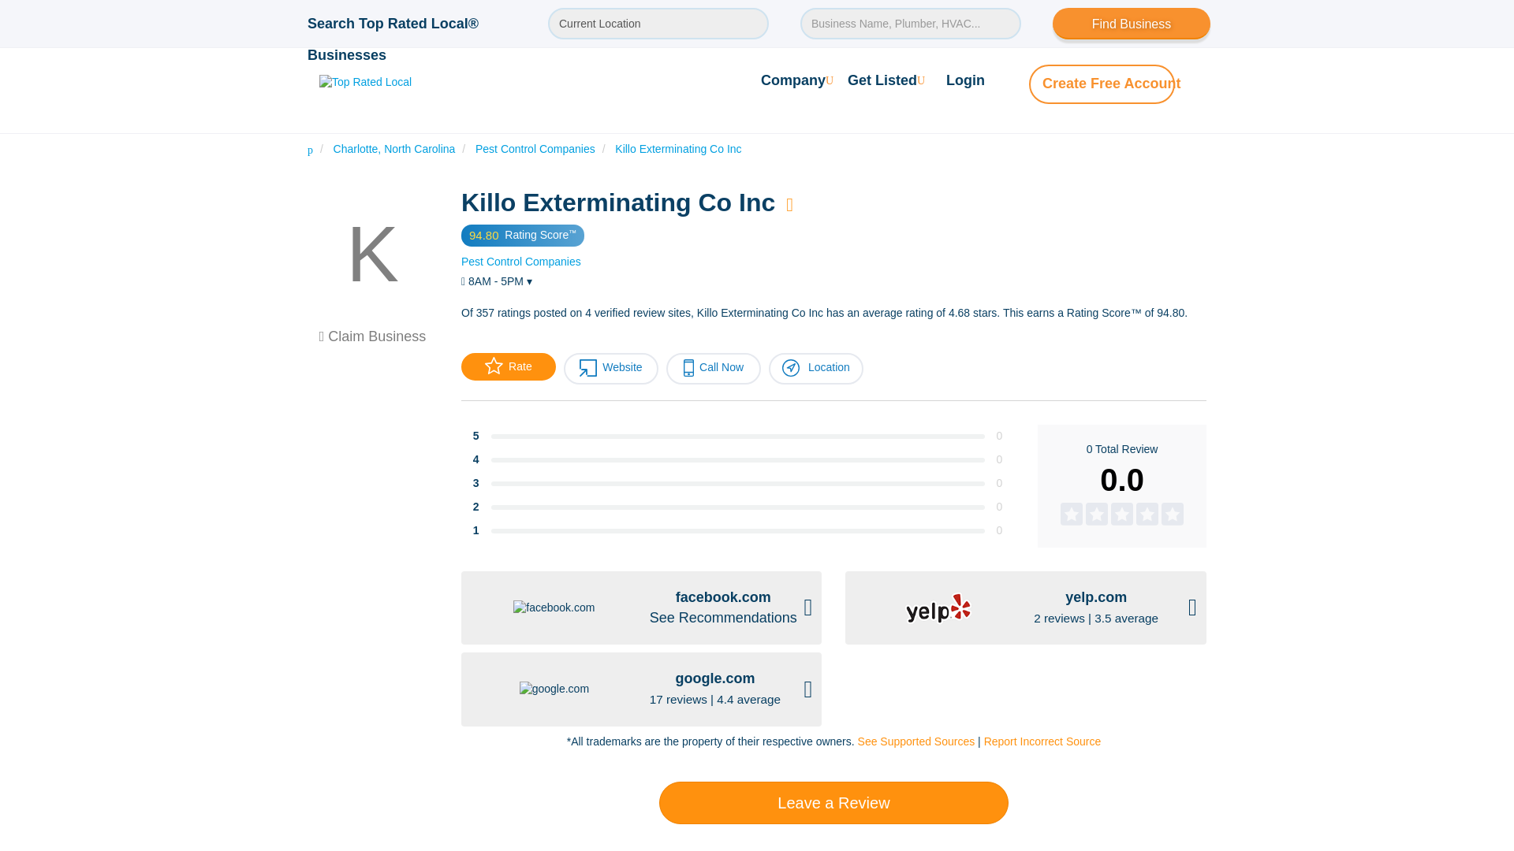  I want to click on Charlotte, North Carolina, so click(394, 148).